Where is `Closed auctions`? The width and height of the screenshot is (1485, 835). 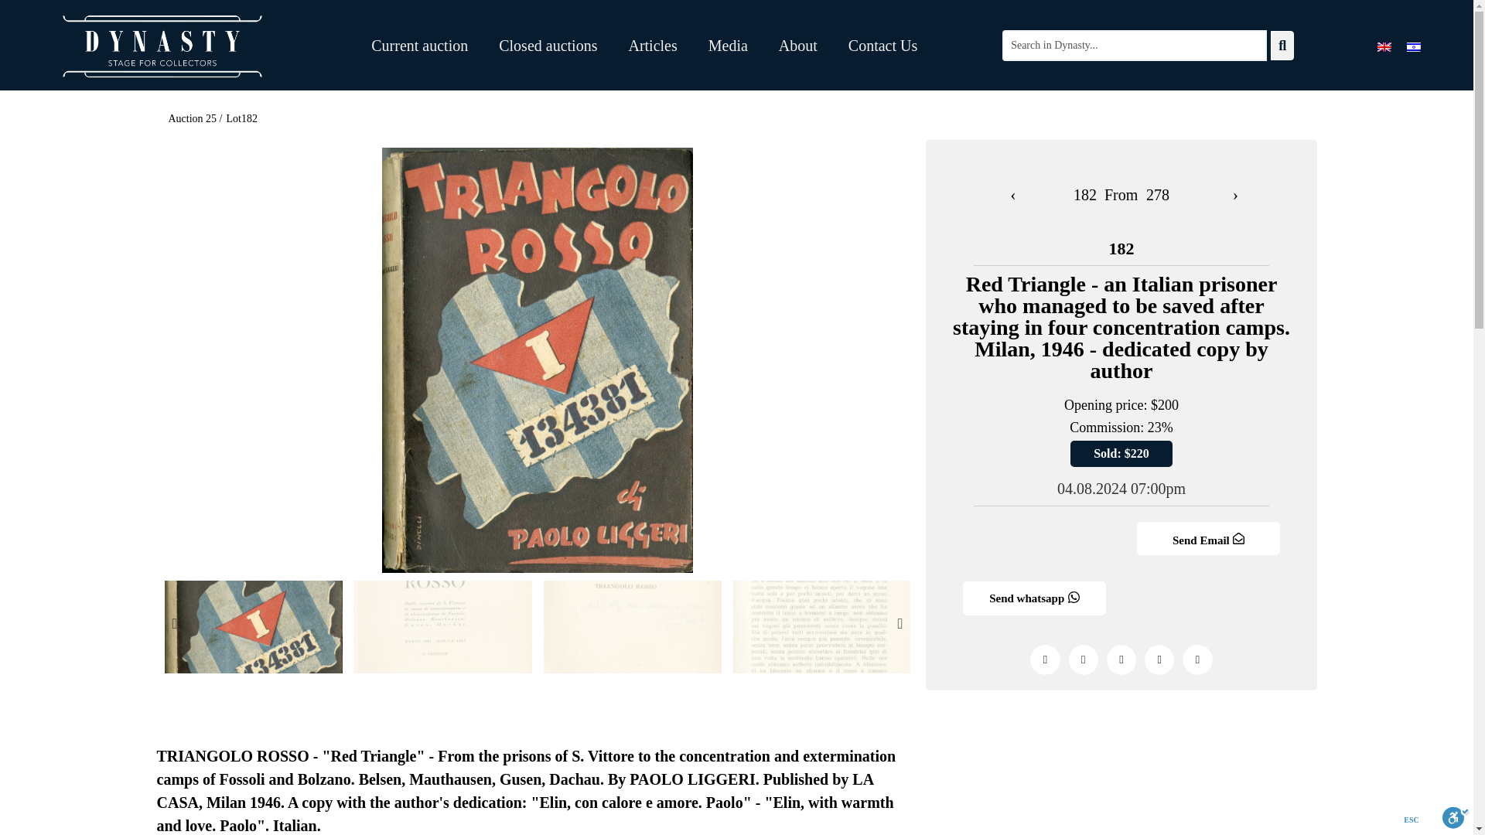 Closed auctions is located at coordinates (548, 45).